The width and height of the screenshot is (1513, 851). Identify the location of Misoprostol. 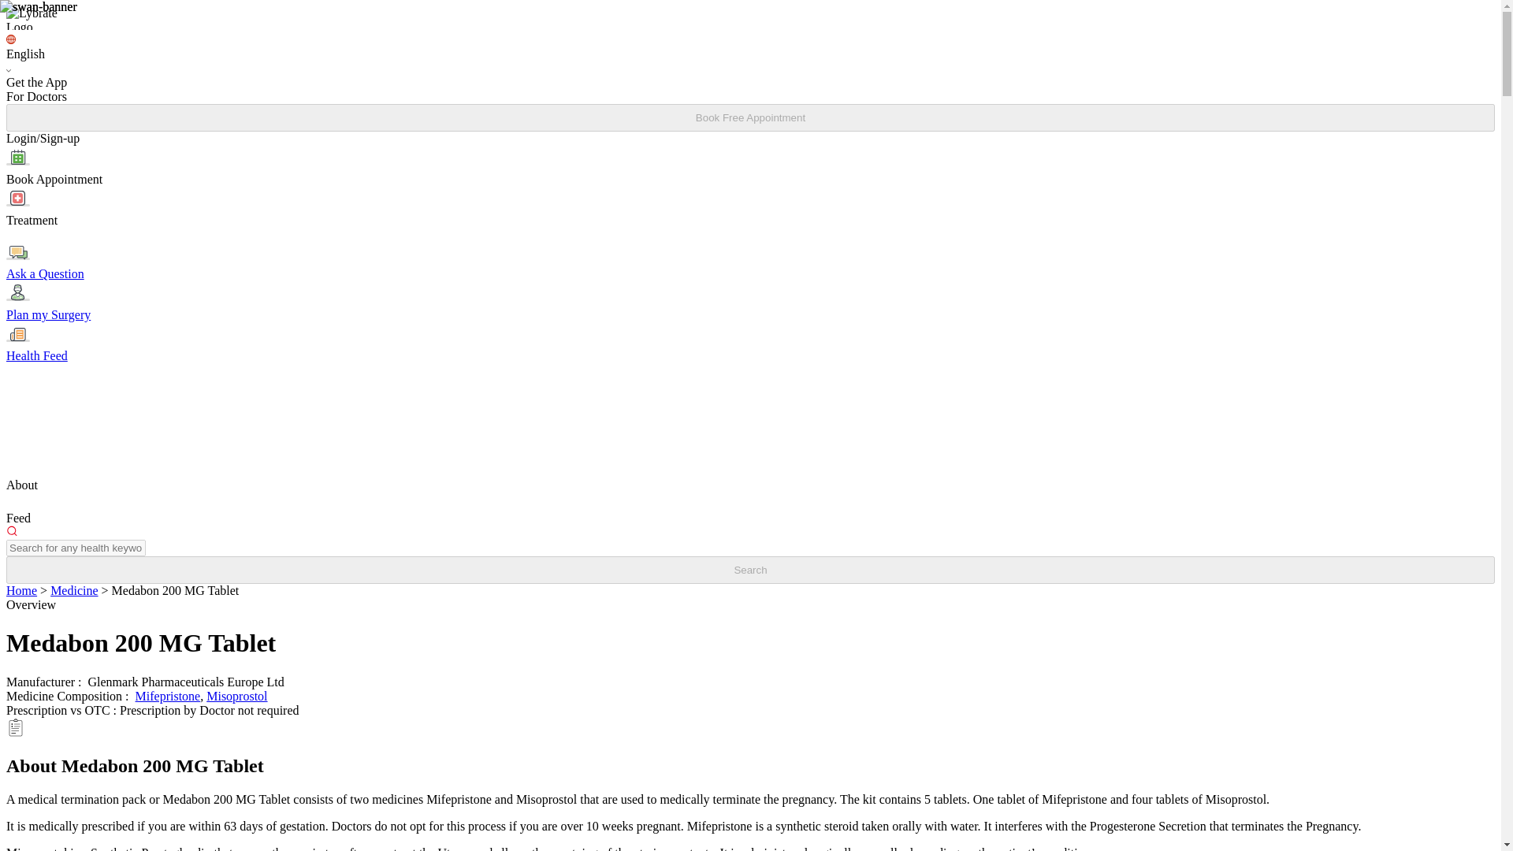
(236, 696).